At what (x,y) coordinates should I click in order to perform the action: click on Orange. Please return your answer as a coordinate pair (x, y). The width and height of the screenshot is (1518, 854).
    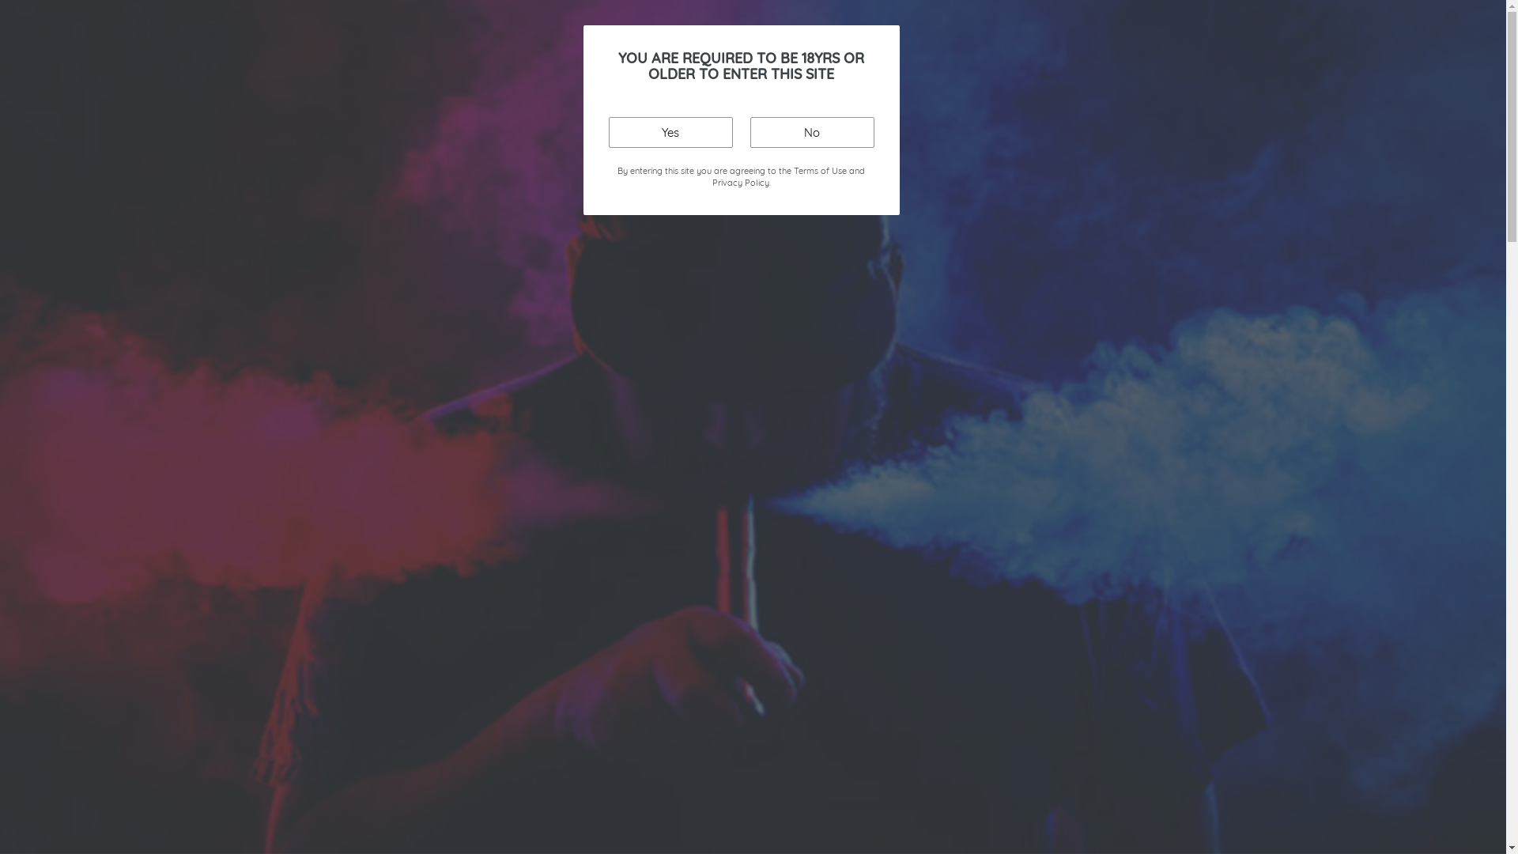
    Looking at the image, I should click on (1116, 109).